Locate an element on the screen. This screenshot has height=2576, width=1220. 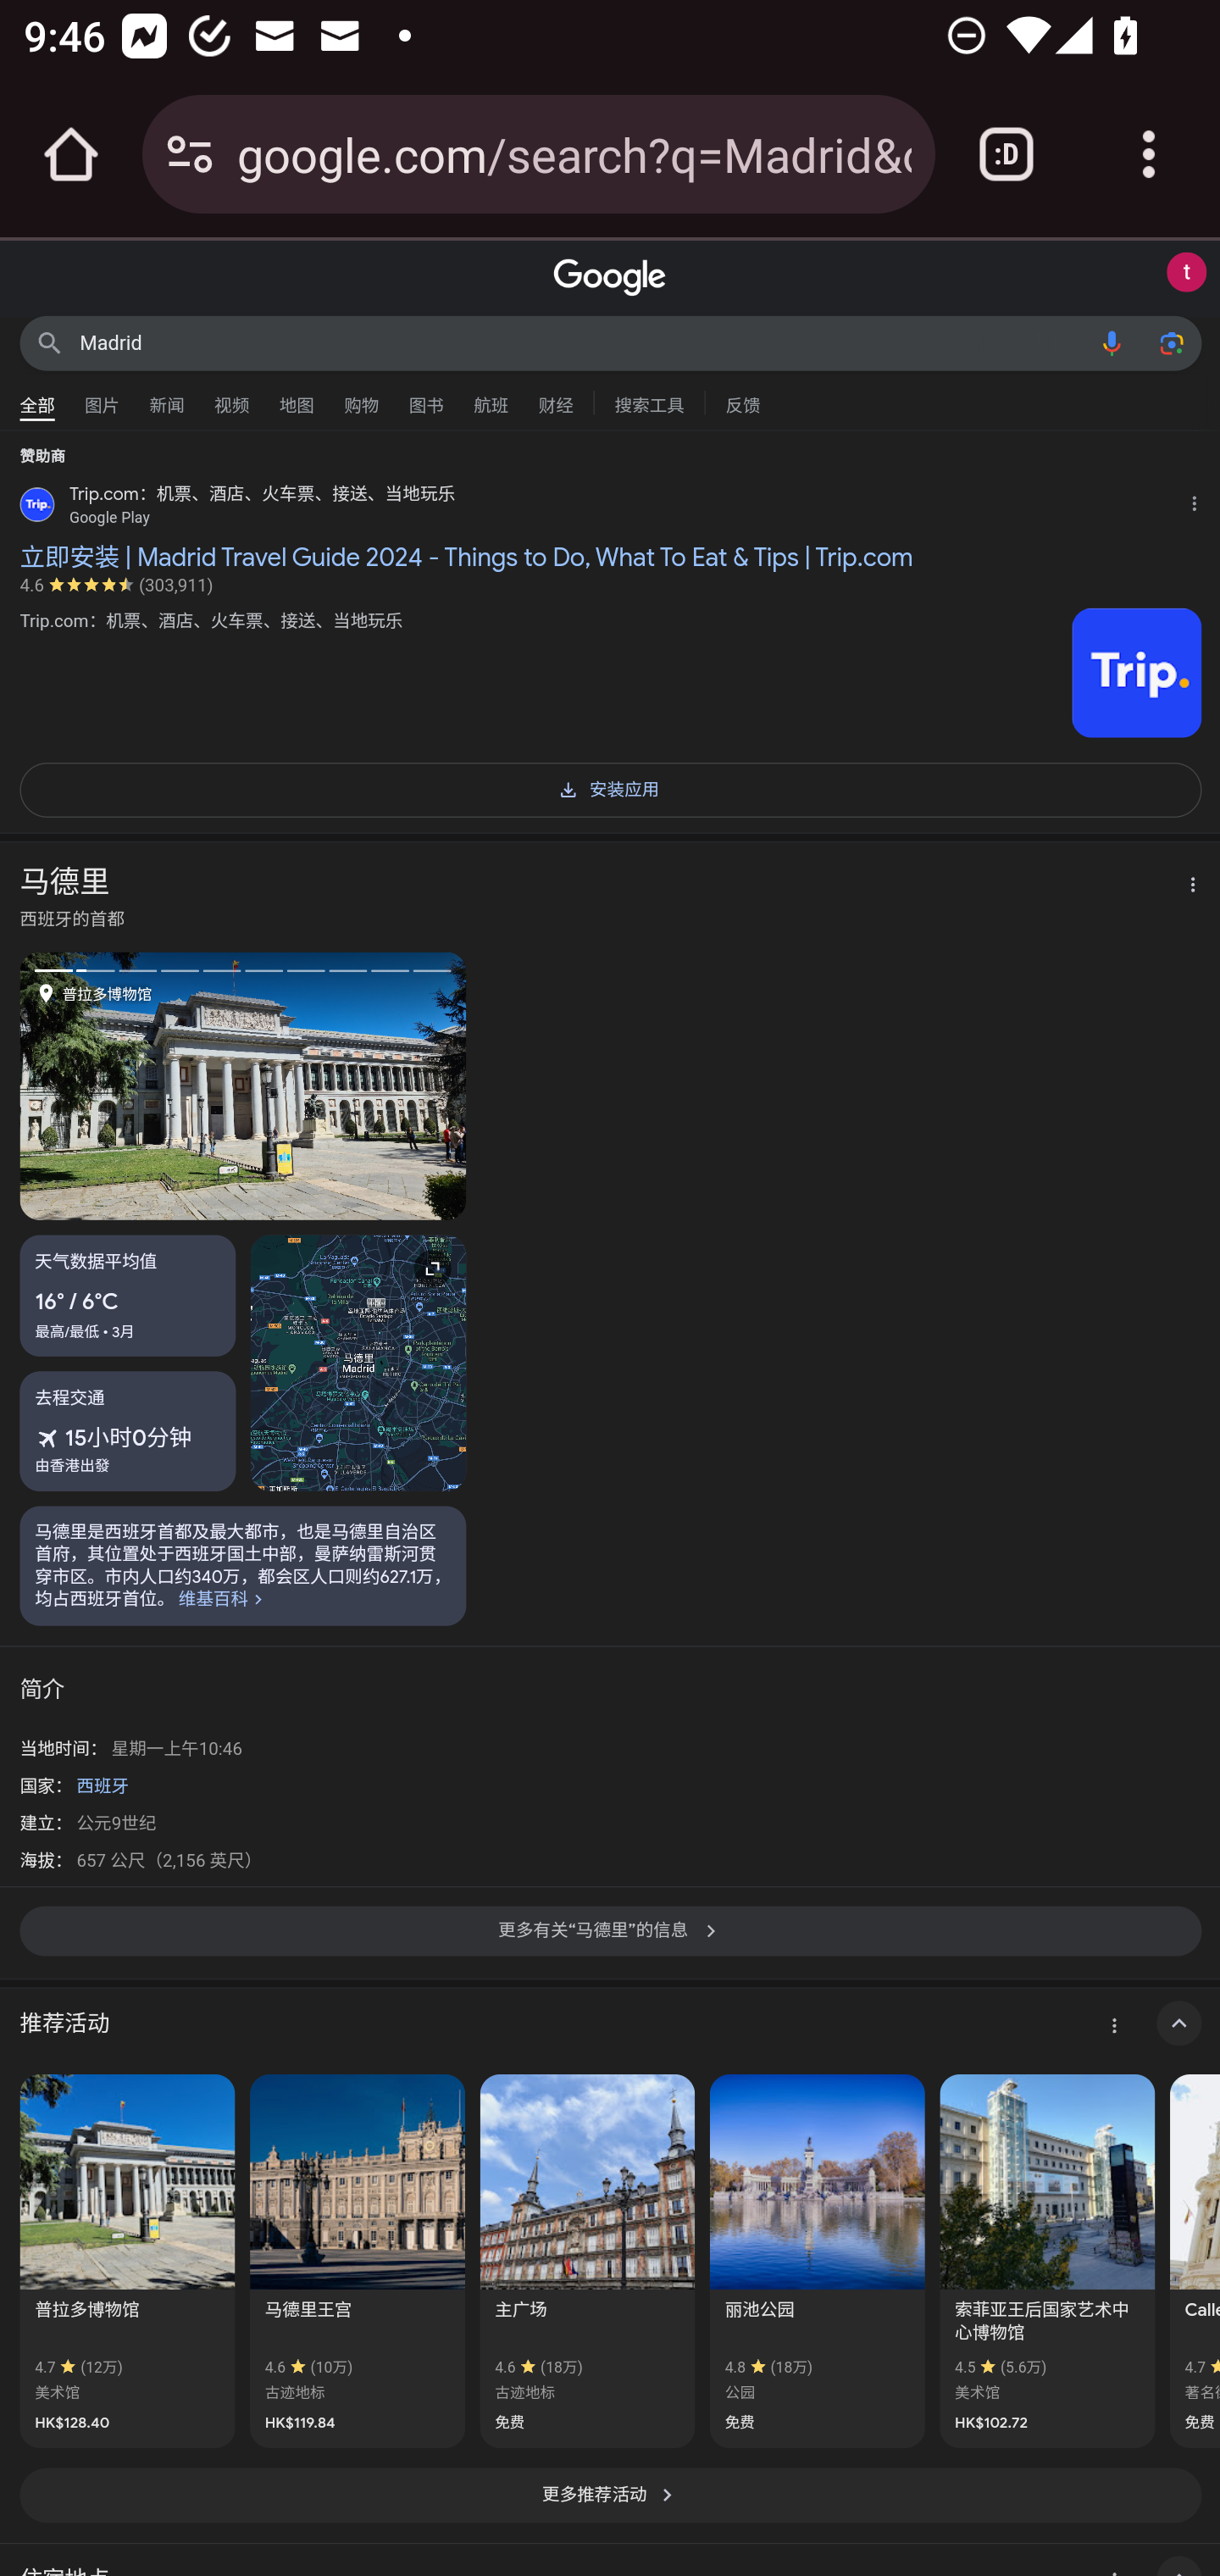
图书 is located at coordinates (425, 397).